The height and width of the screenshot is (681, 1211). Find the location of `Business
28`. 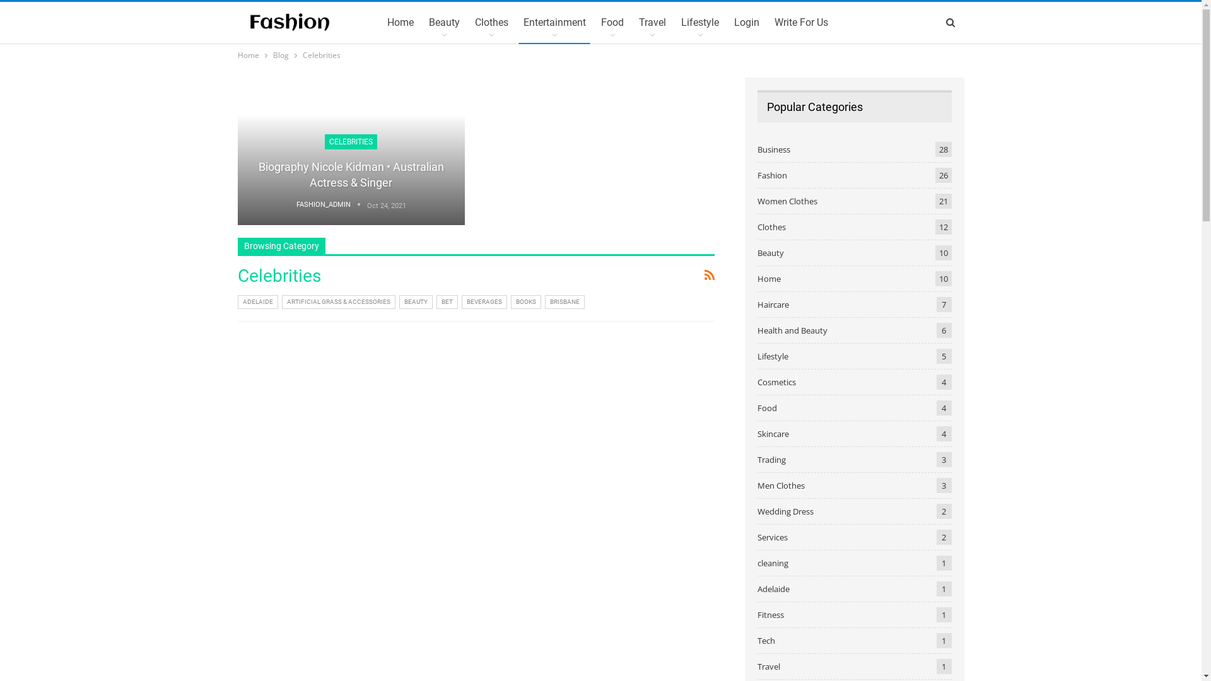

Business
28 is located at coordinates (773, 149).